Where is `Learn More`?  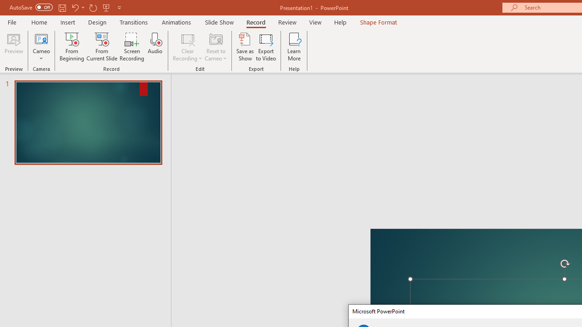
Learn More is located at coordinates (294, 46).